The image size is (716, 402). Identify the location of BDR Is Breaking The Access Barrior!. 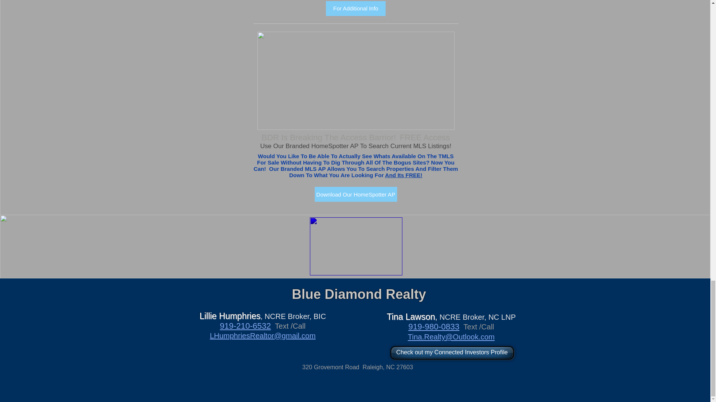
(329, 138).